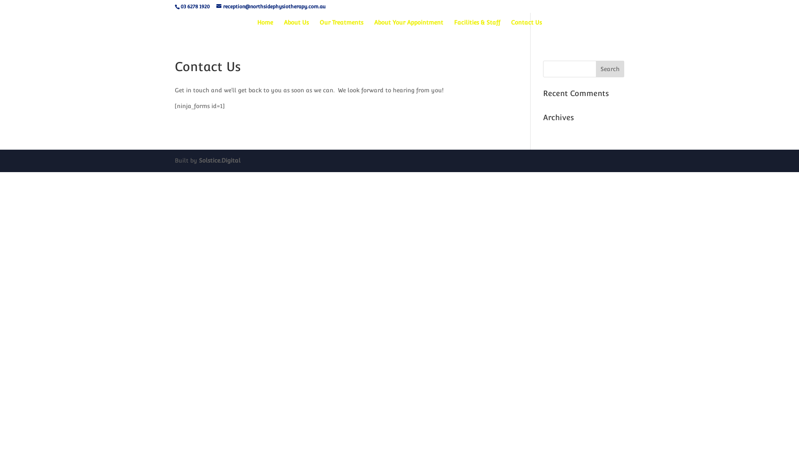 Image resolution: width=799 pixels, height=449 pixels. Describe the element at coordinates (526, 28) in the screenshot. I see `Contact Us` at that location.